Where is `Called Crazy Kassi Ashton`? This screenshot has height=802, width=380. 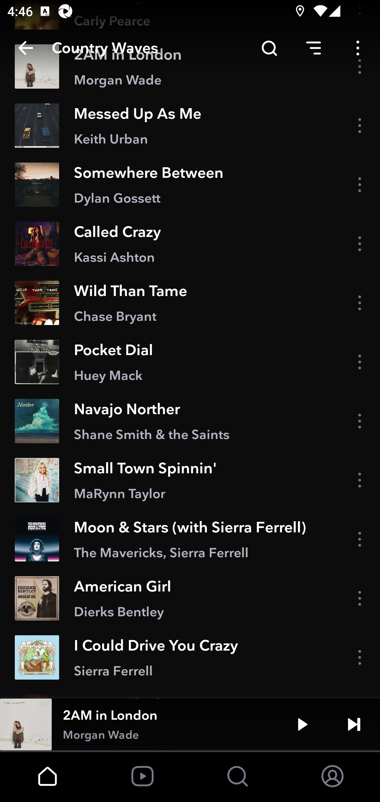 Called Crazy Kassi Ashton is located at coordinates (190, 244).